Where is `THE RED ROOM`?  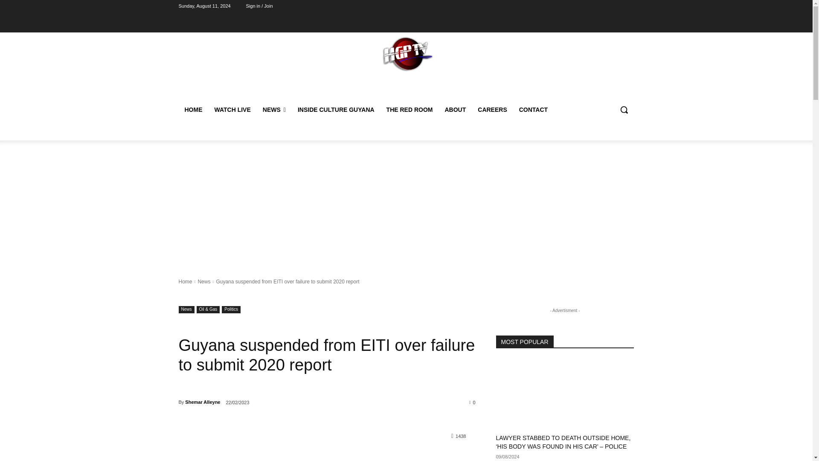 THE RED ROOM is located at coordinates (409, 109).